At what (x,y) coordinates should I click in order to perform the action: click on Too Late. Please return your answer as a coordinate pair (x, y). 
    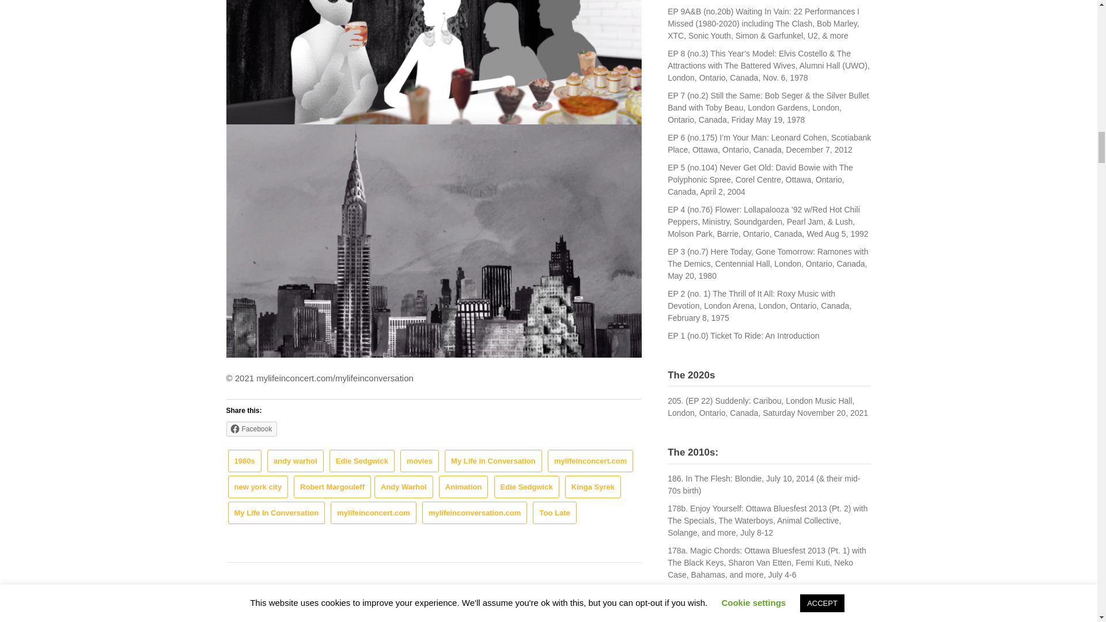
    Looking at the image, I should click on (554, 513).